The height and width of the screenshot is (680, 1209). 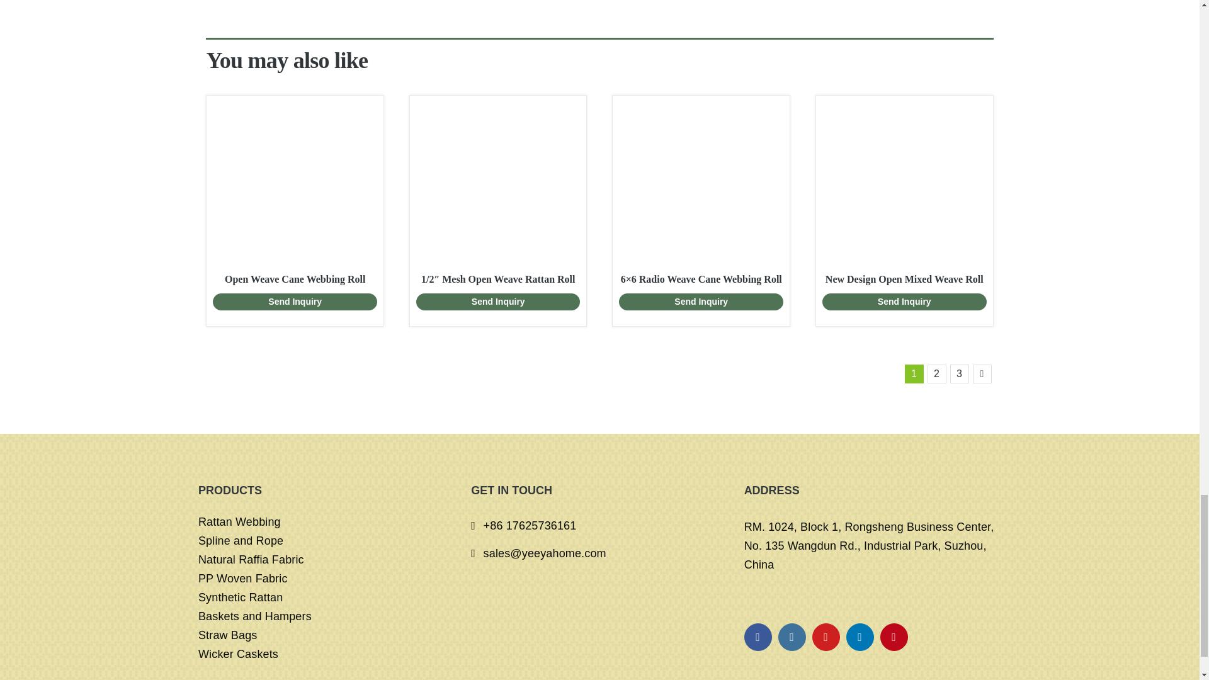 I want to click on LinkedIn, so click(x=860, y=637).